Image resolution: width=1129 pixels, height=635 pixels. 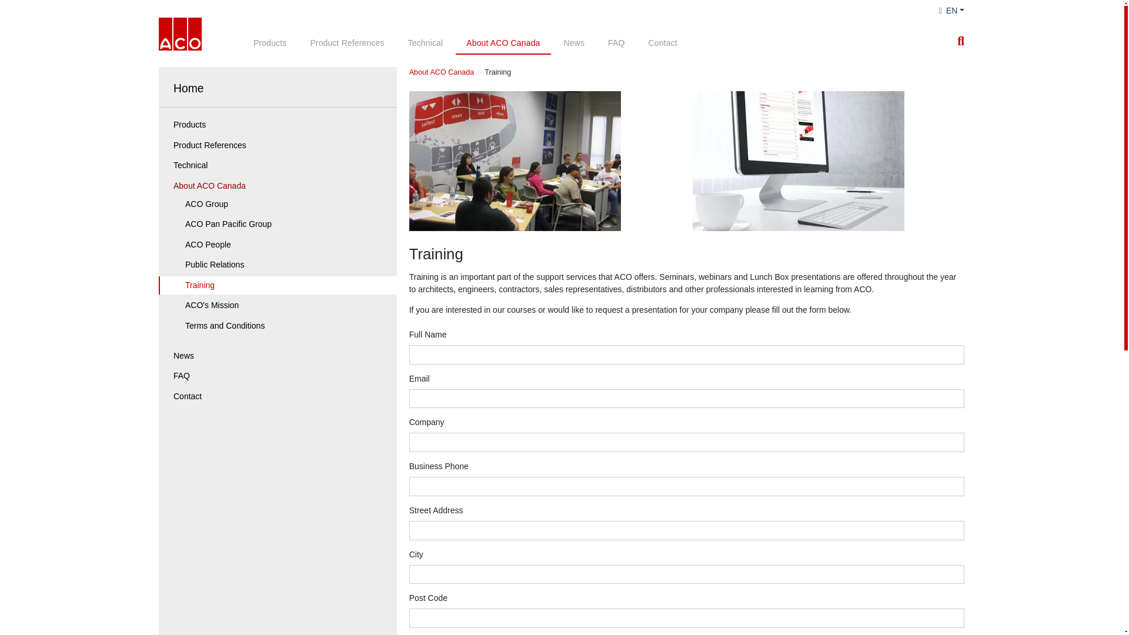 What do you see at coordinates (951, 11) in the screenshot?
I see `en` at bounding box center [951, 11].